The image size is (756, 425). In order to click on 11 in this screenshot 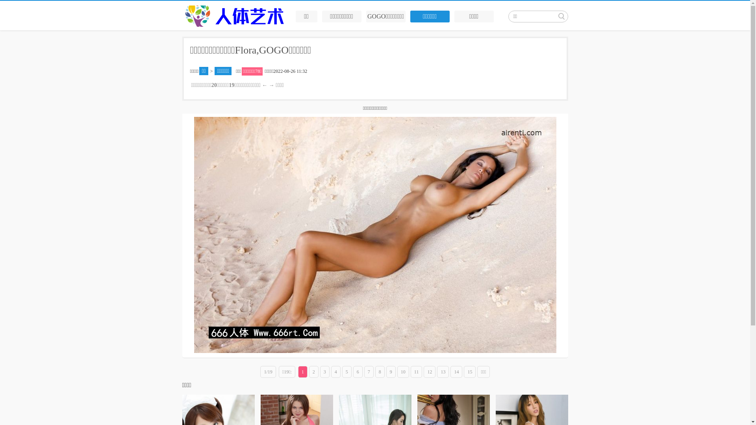, I will do `click(417, 372)`.